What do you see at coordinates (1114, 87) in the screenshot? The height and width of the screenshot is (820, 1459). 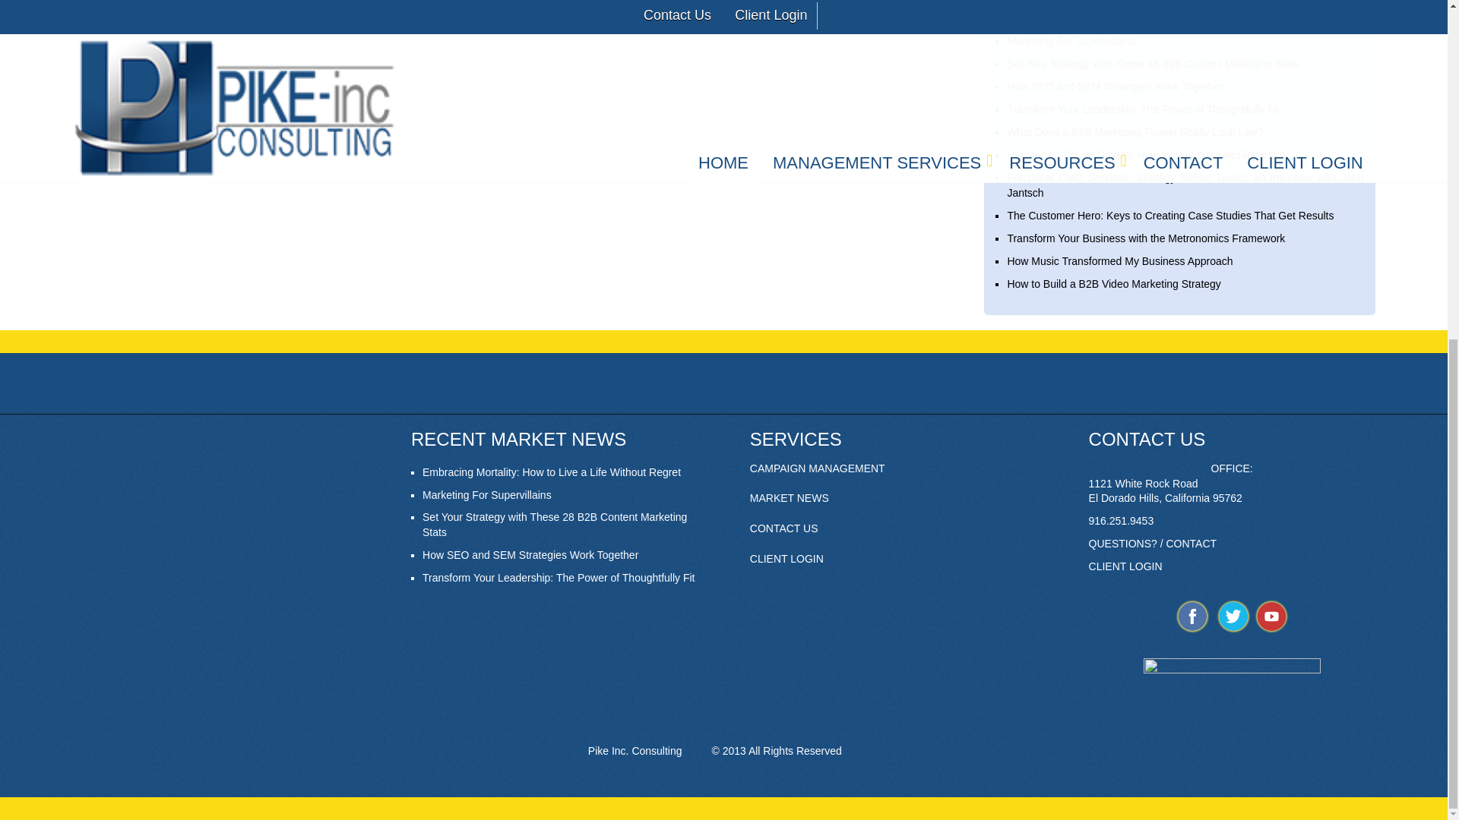 I see `How SEO and SEM Strategies Work Together` at bounding box center [1114, 87].